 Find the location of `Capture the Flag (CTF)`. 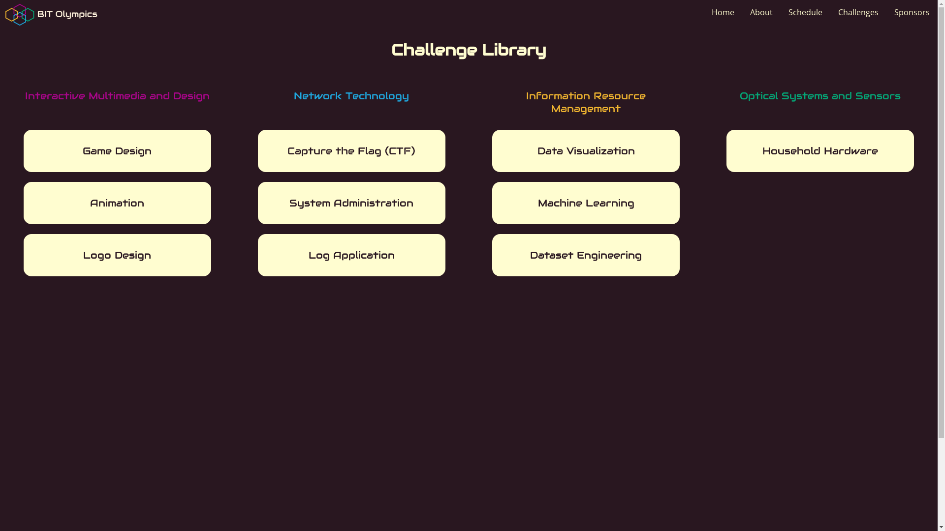

Capture the Flag (CTF) is located at coordinates (351, 151).